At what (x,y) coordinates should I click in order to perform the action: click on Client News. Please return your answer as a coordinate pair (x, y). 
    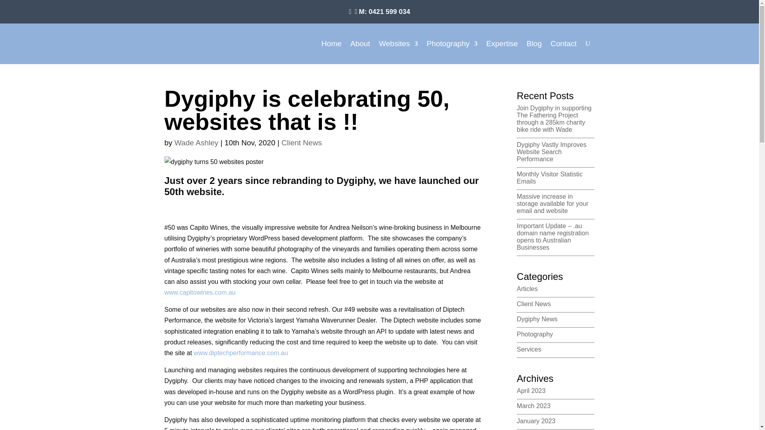
    Looking at the image, I should click on (534, 304).